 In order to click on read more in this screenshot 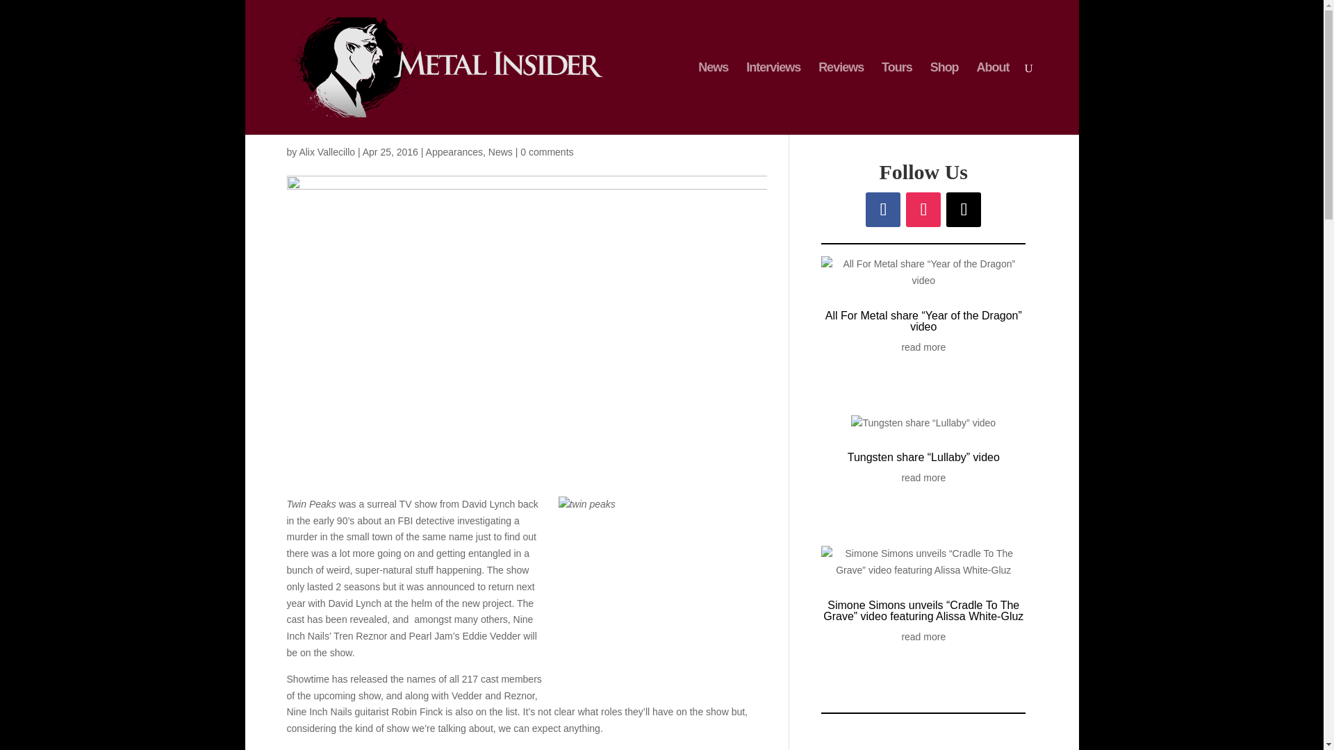, I will do `click(923, 637)`.